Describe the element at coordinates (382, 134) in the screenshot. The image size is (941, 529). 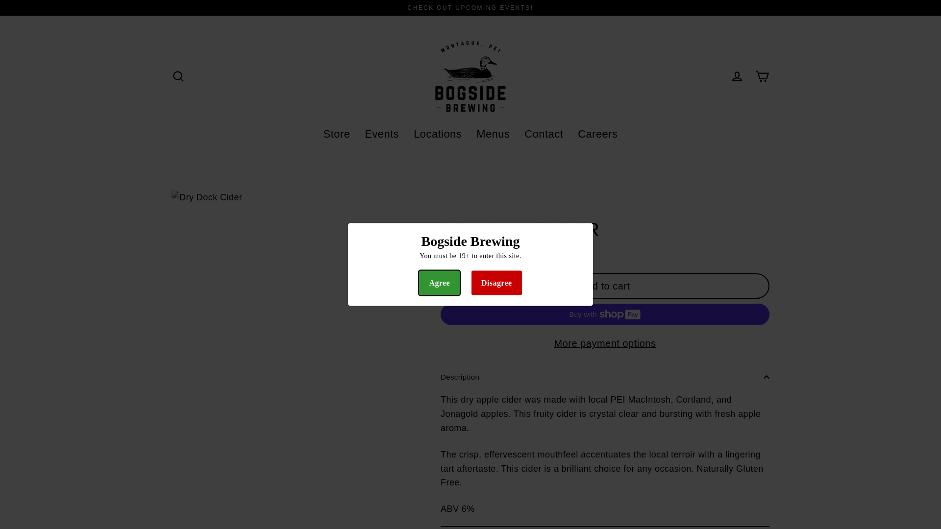
I see `Events` at that location.